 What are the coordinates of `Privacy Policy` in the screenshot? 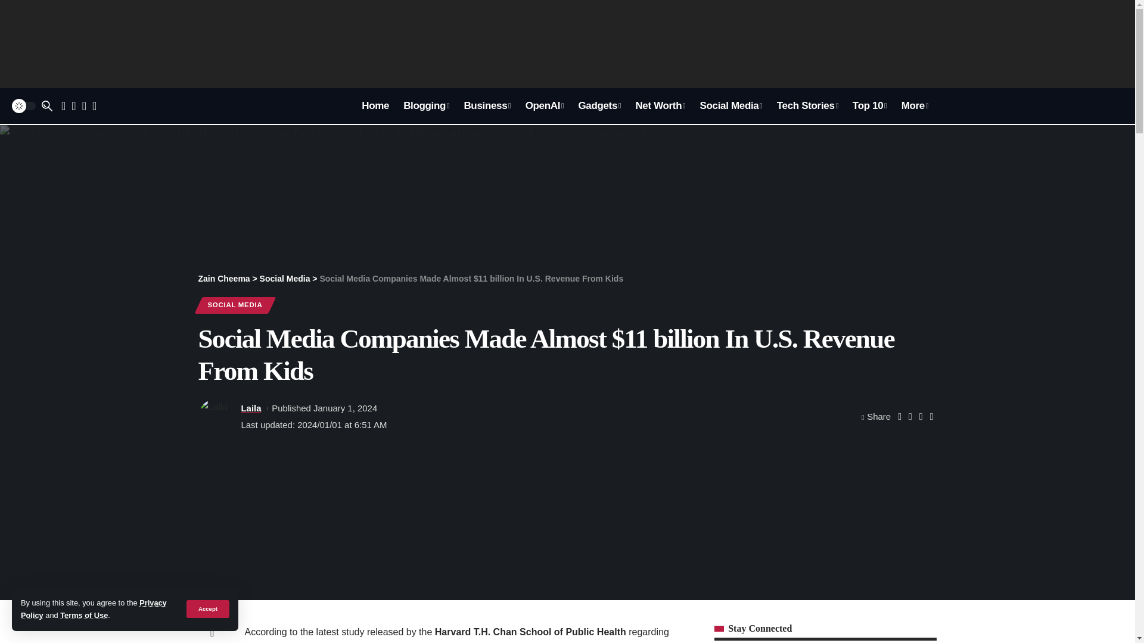 It's located at (94, 608).